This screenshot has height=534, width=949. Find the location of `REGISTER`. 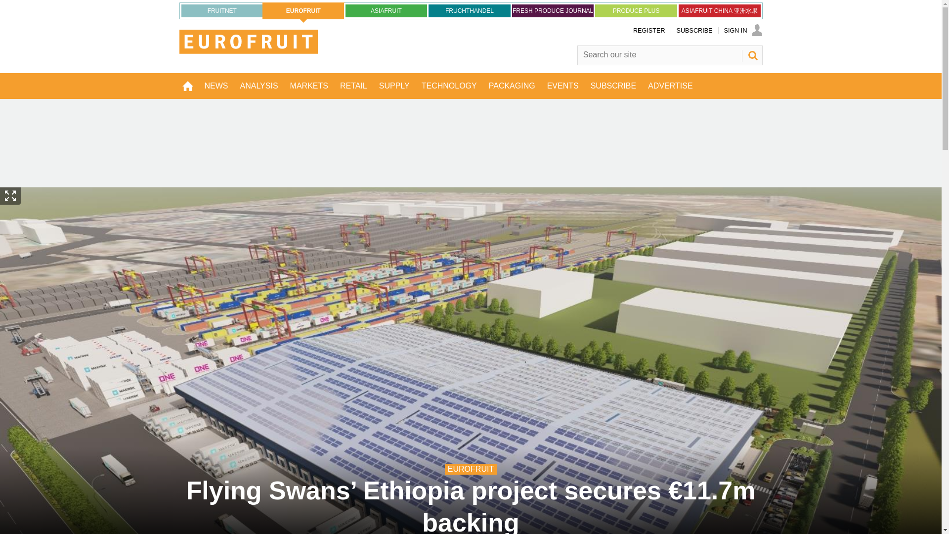

REGISTER is located at coordinates (648, 31).